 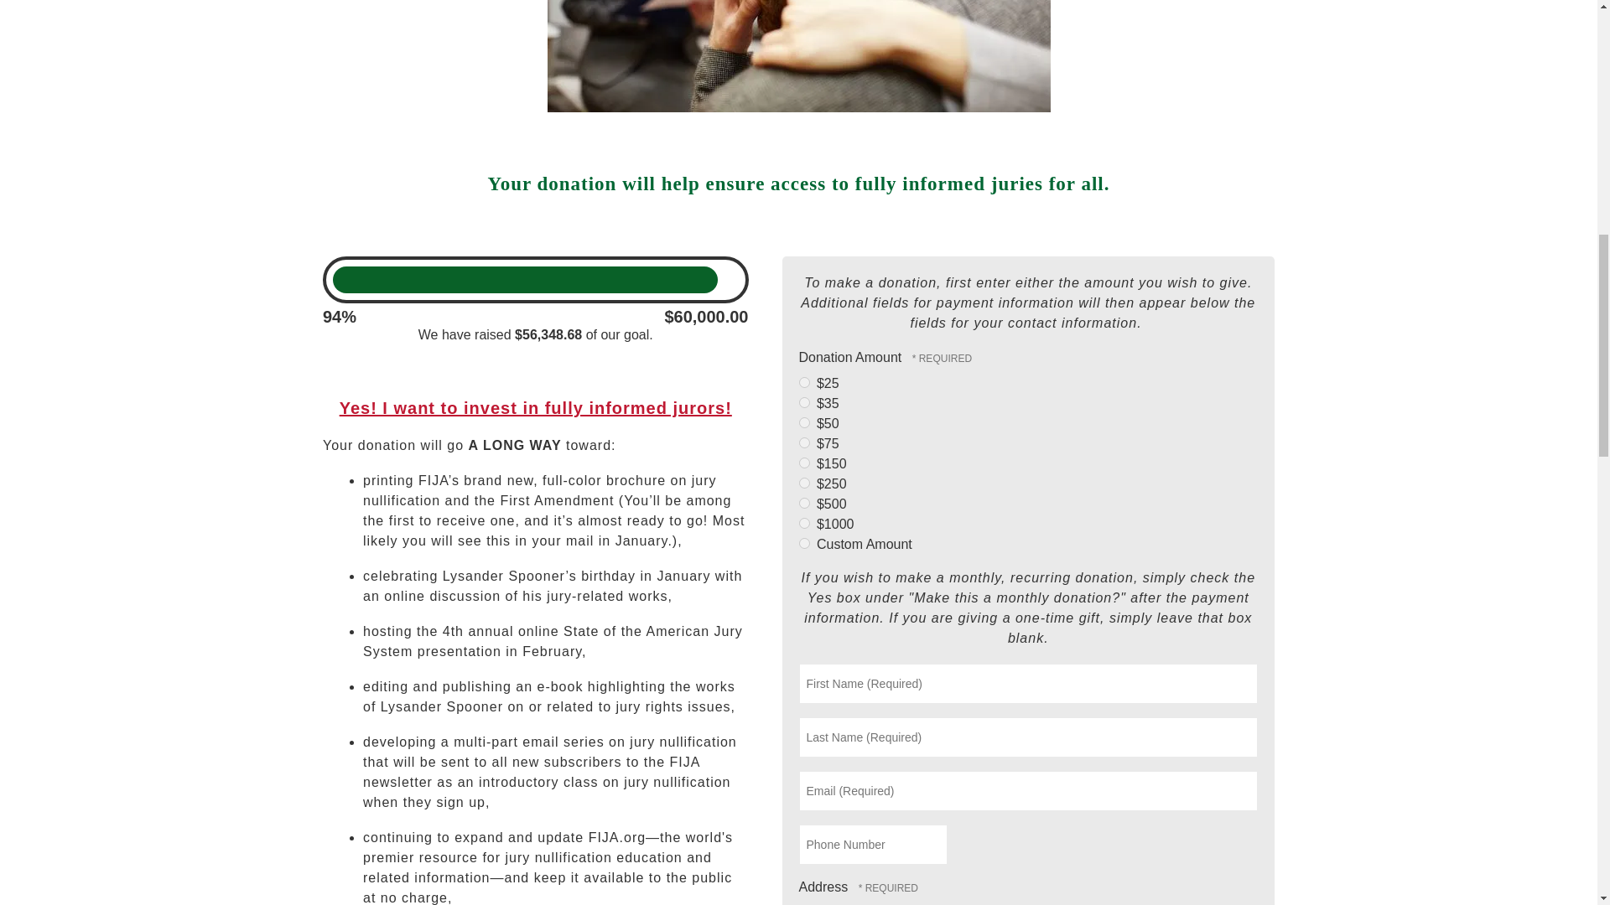 What do you see at coordinates (803, 503) in the screenshot?
I see `500` at bounding box center [803, 503].